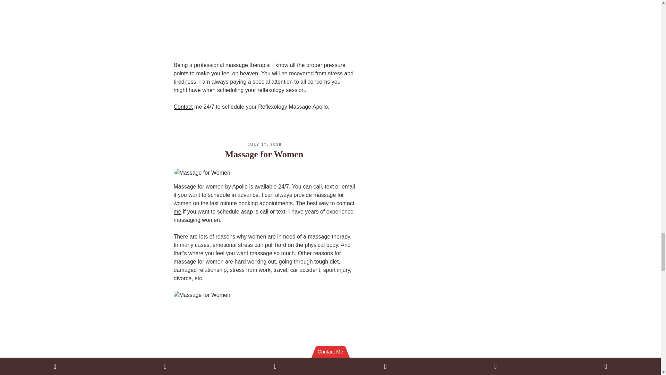  I want to click on JULY 17, 2018, so click(264, 144).